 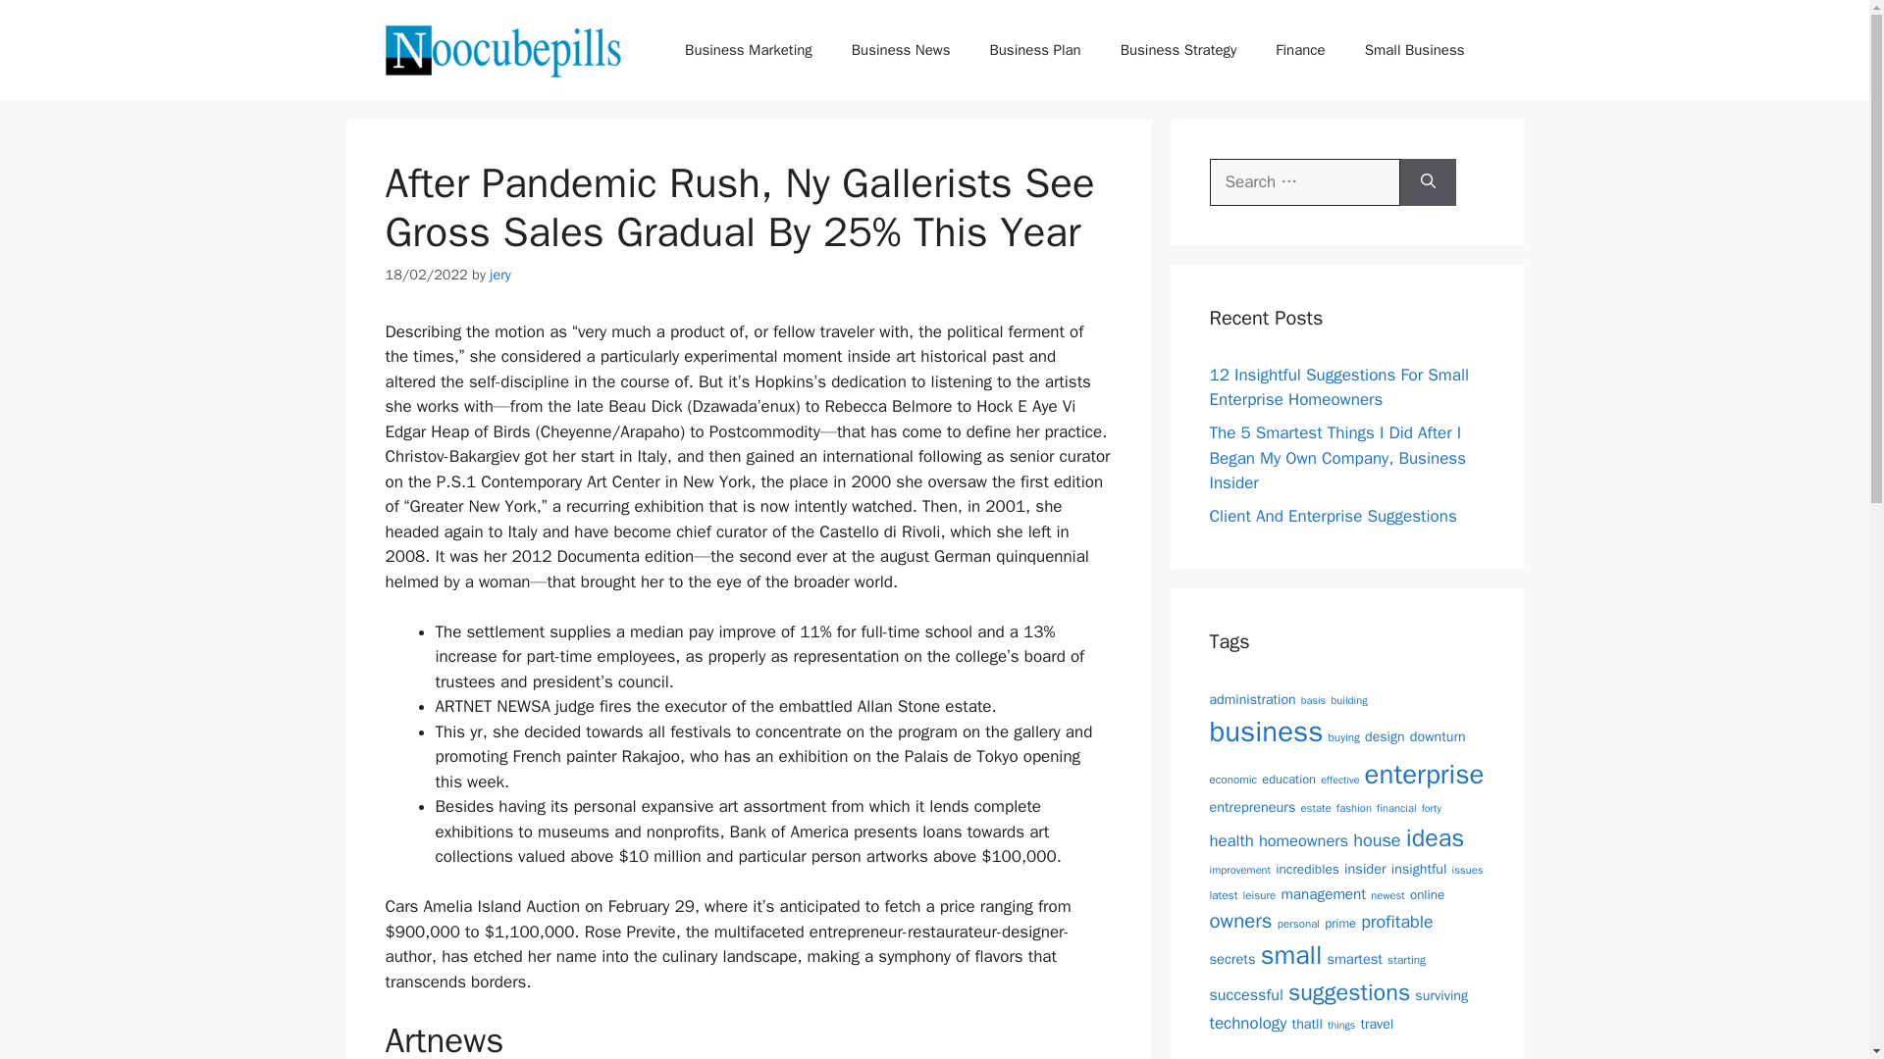 I want to click on design, so click(x=1385, y=735).